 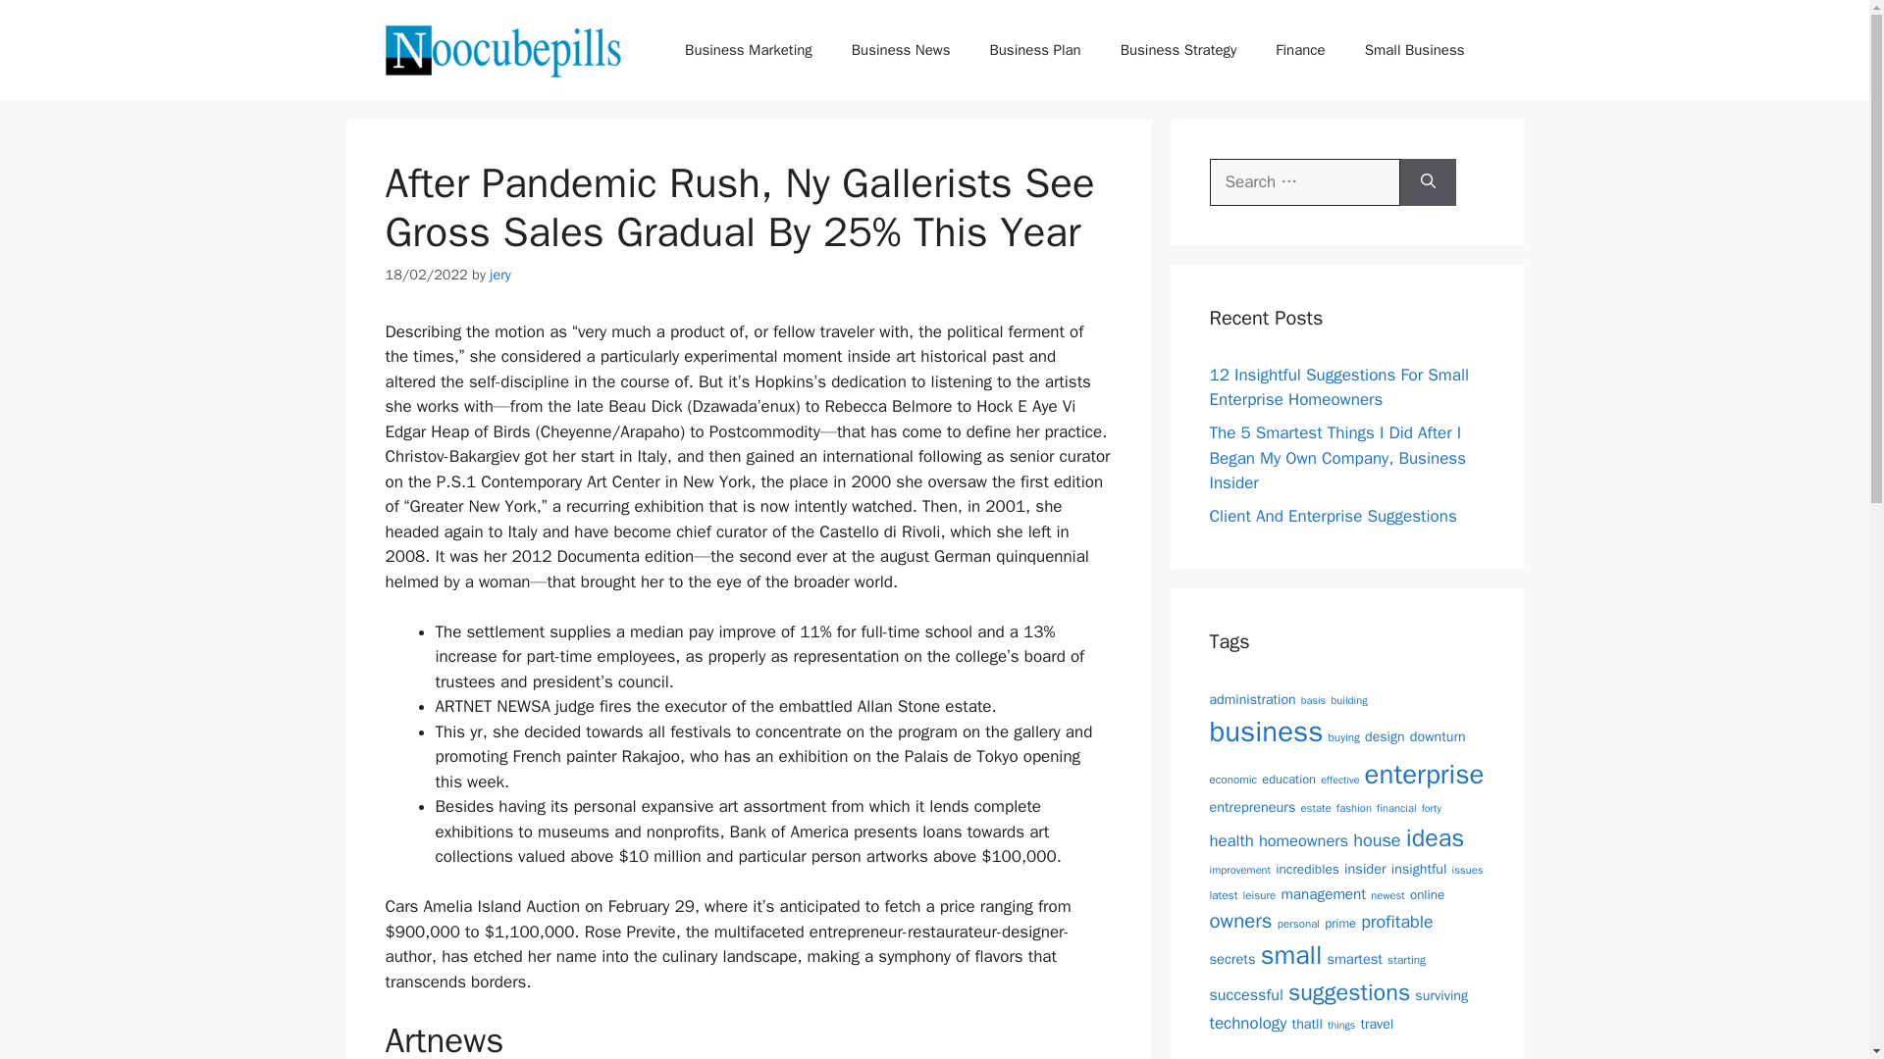 I want to click on design, so click(x=1385, y=735).